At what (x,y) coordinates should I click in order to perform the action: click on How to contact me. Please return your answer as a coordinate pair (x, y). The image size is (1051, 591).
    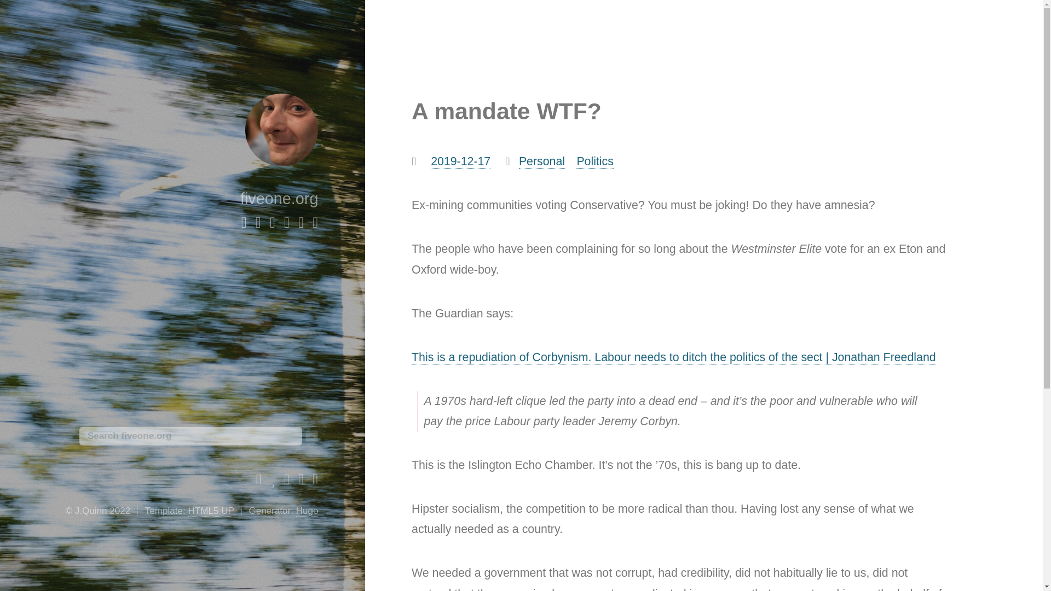
    Looking at the image, I should click on (273, 224).